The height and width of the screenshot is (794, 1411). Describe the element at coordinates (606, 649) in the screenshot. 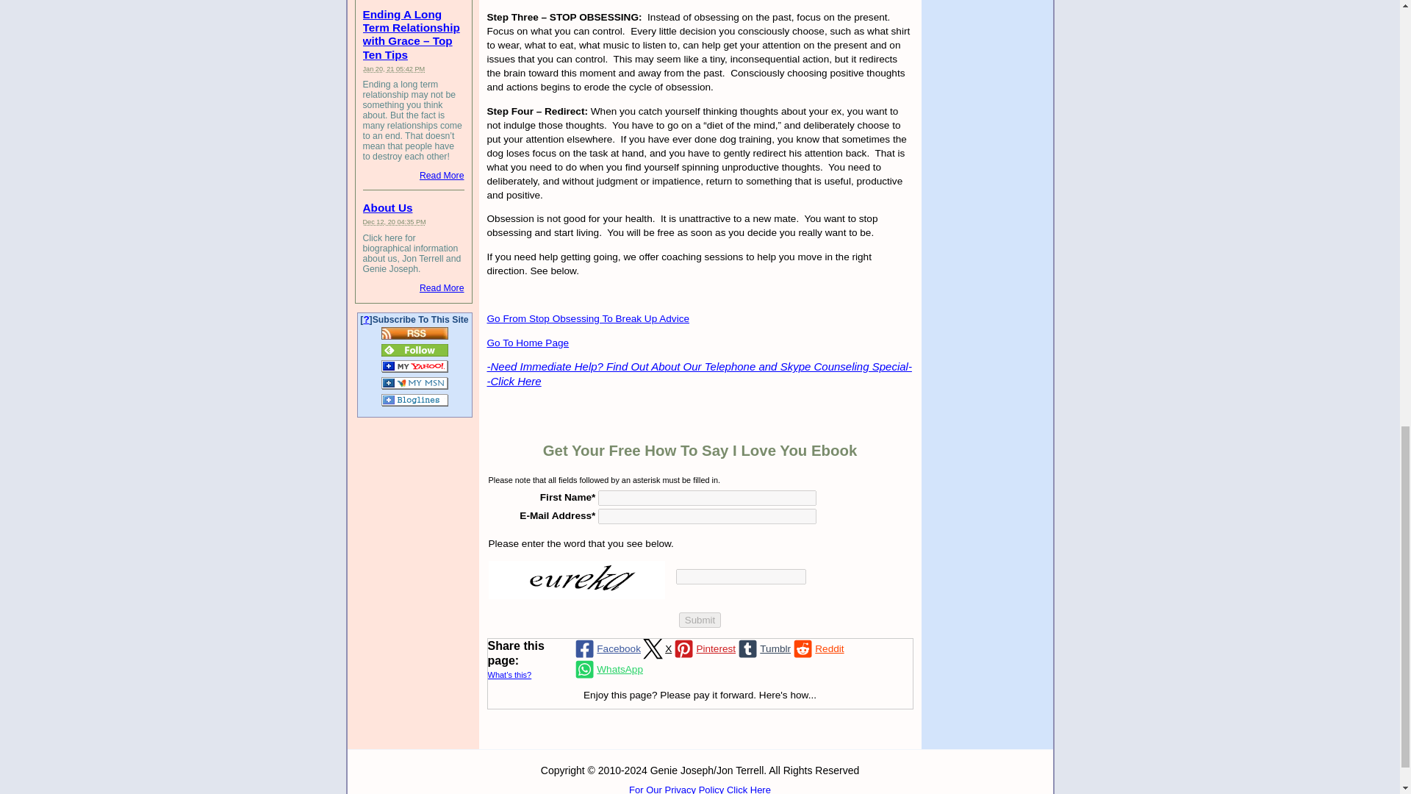

I see `Facebook` at that location.